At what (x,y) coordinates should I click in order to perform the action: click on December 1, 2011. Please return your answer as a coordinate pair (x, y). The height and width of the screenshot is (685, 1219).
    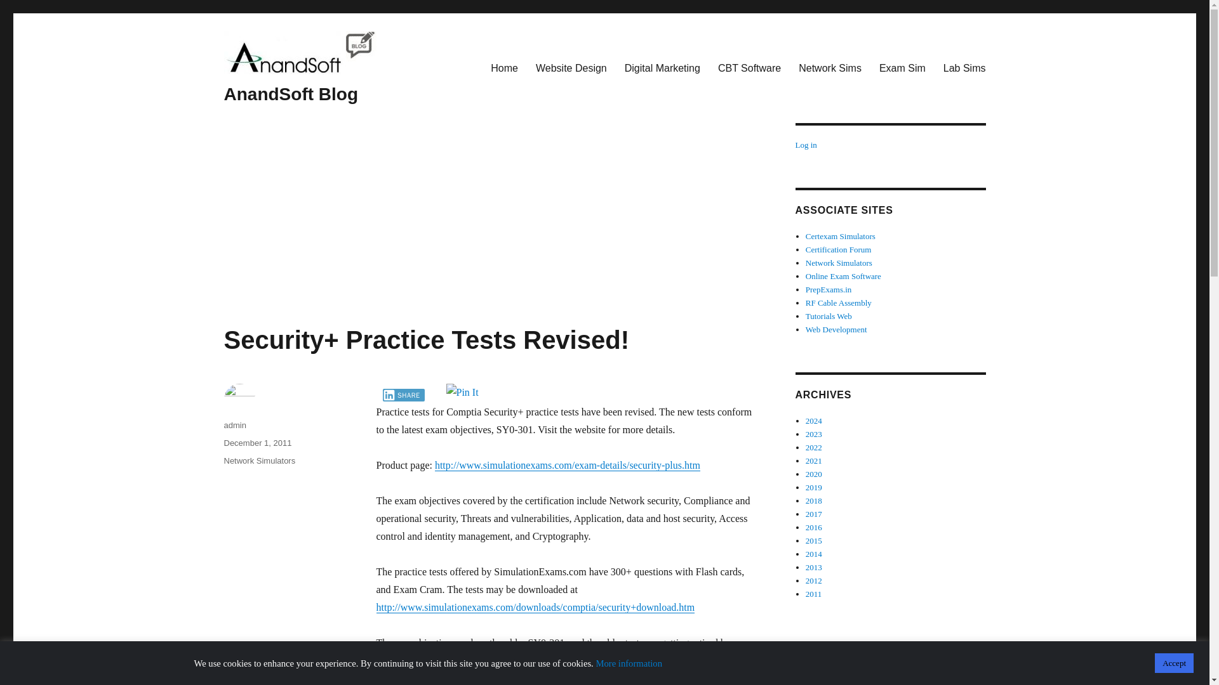
    Looking at the image, I should click on (256, 443).